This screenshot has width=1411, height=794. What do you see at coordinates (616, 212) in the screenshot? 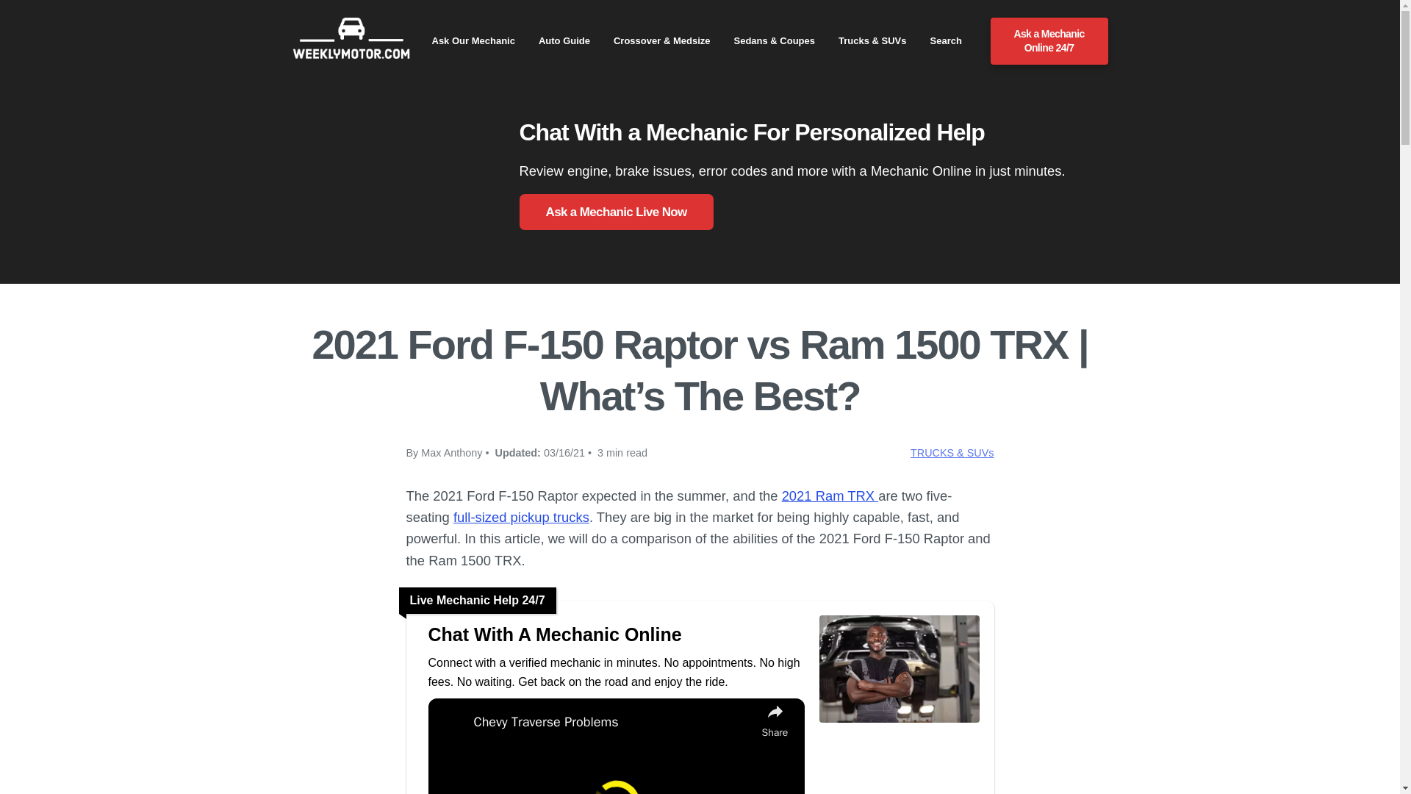
I see `Ask a Mechanic Live Now` at bounding box center [616, 212].